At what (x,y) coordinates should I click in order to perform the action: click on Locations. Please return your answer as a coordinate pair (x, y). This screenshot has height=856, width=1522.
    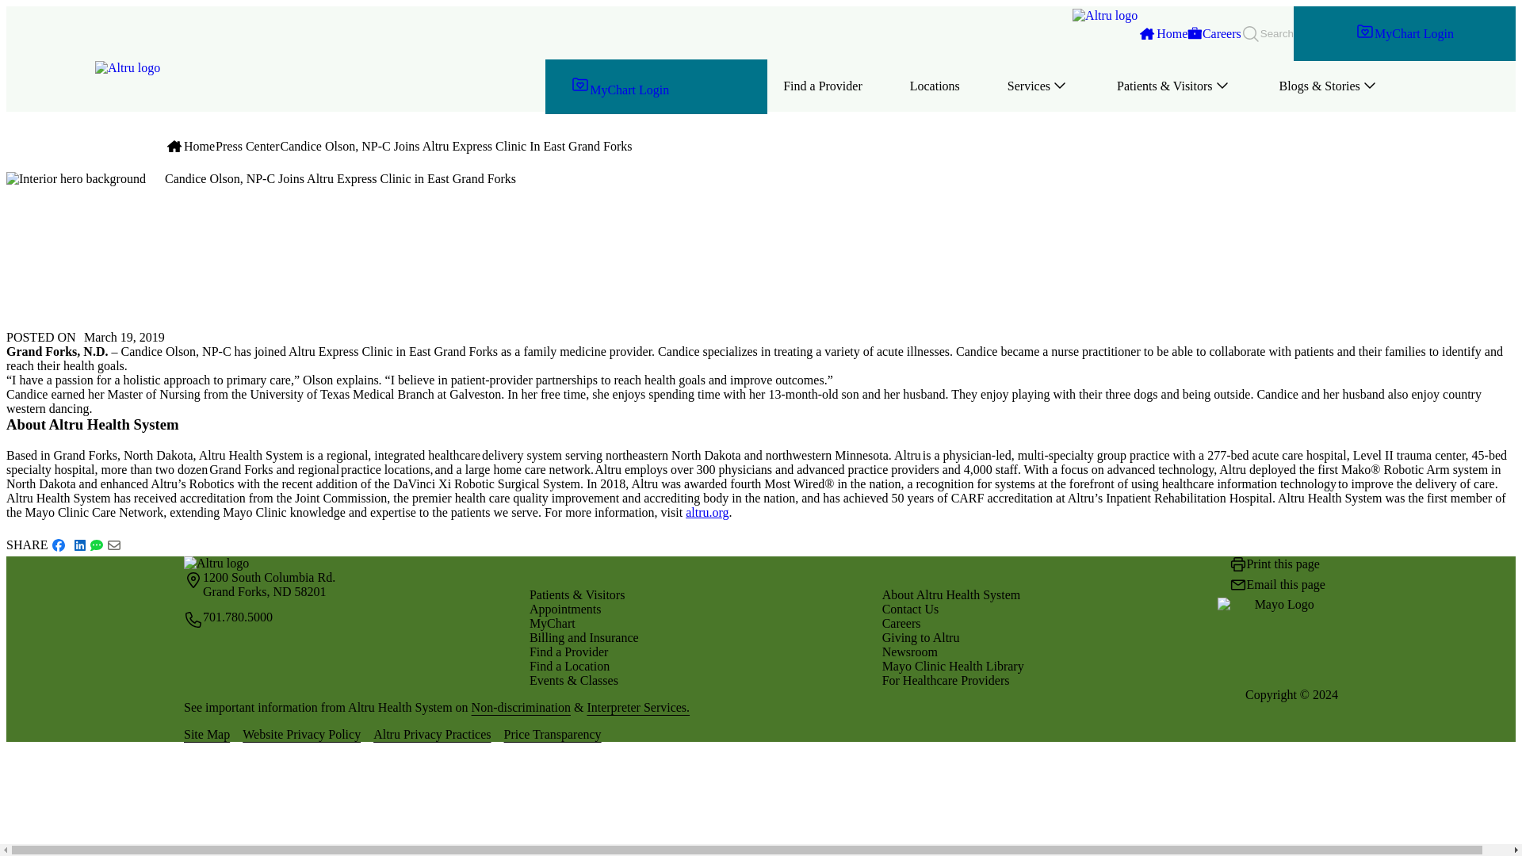
    Looking at the image, I should click on (935, 86).